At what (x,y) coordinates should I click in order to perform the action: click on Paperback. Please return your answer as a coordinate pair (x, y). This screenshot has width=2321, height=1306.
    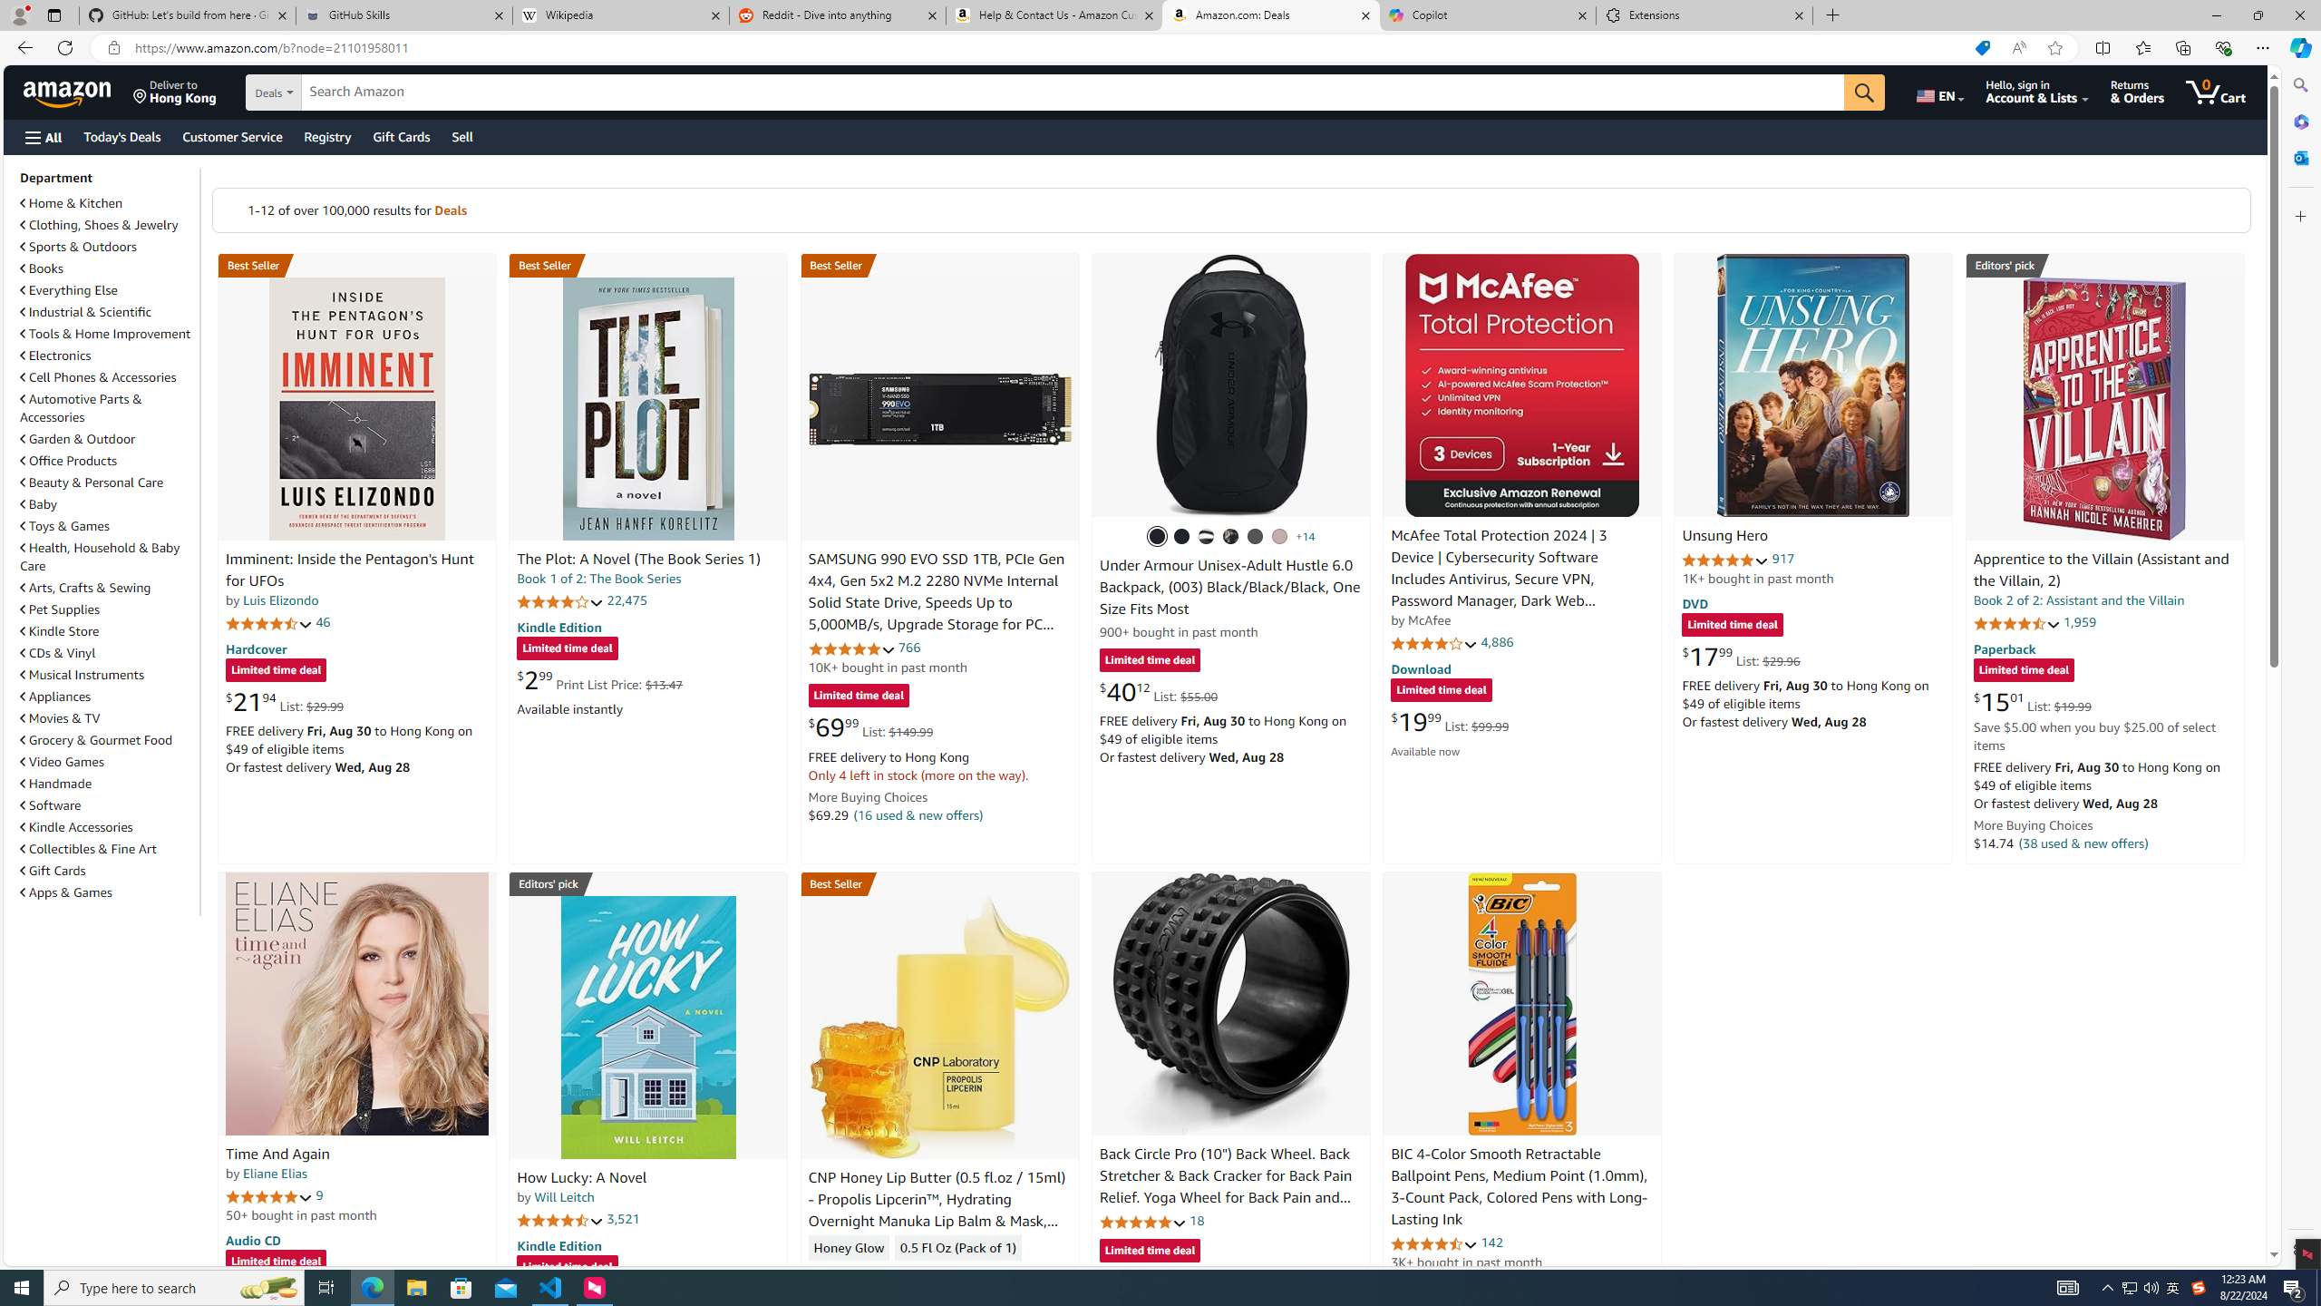
    Looking at the image, I should click on (2004, 648).